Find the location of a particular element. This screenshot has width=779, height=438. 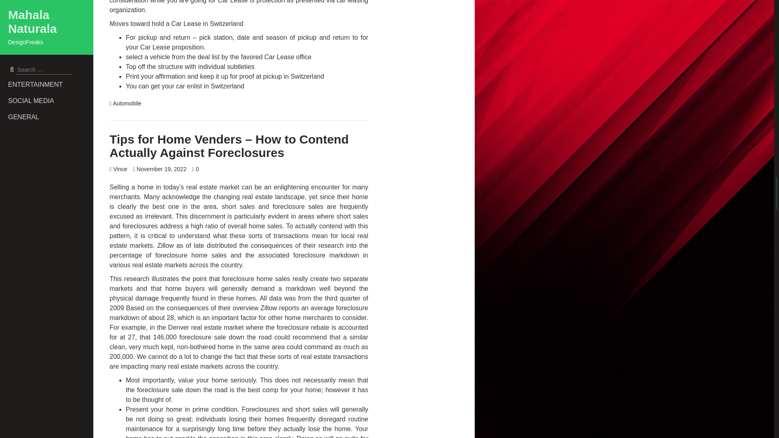

Vince is located at coordinates (120, 169).